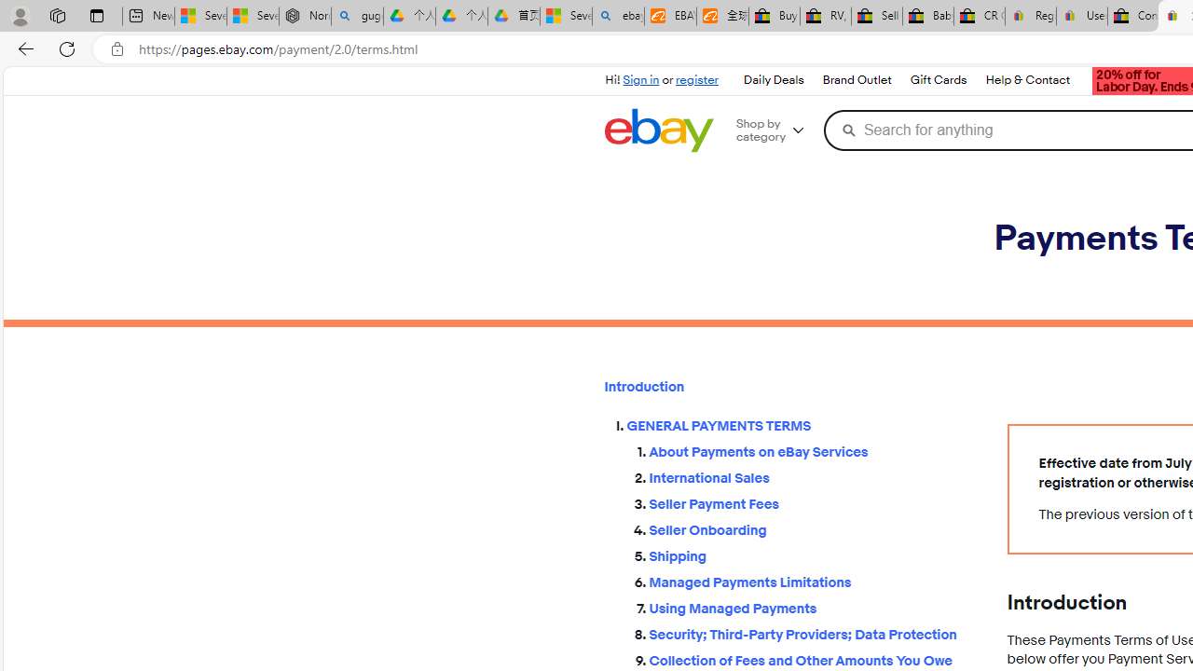 The width and height of the screenshot is (1193, 671). I want to click on GENERAL PAYMENTS TERMS, so click(802, 427).